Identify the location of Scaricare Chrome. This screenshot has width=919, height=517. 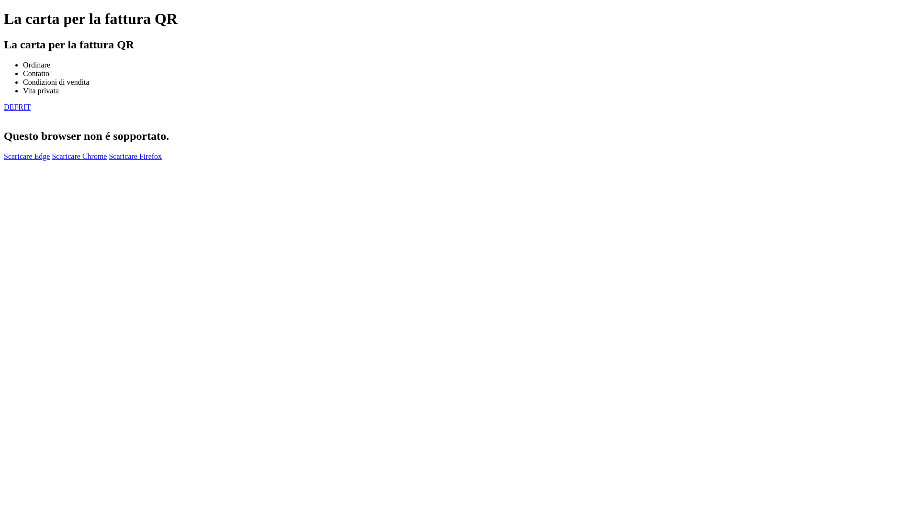
(79, 156).